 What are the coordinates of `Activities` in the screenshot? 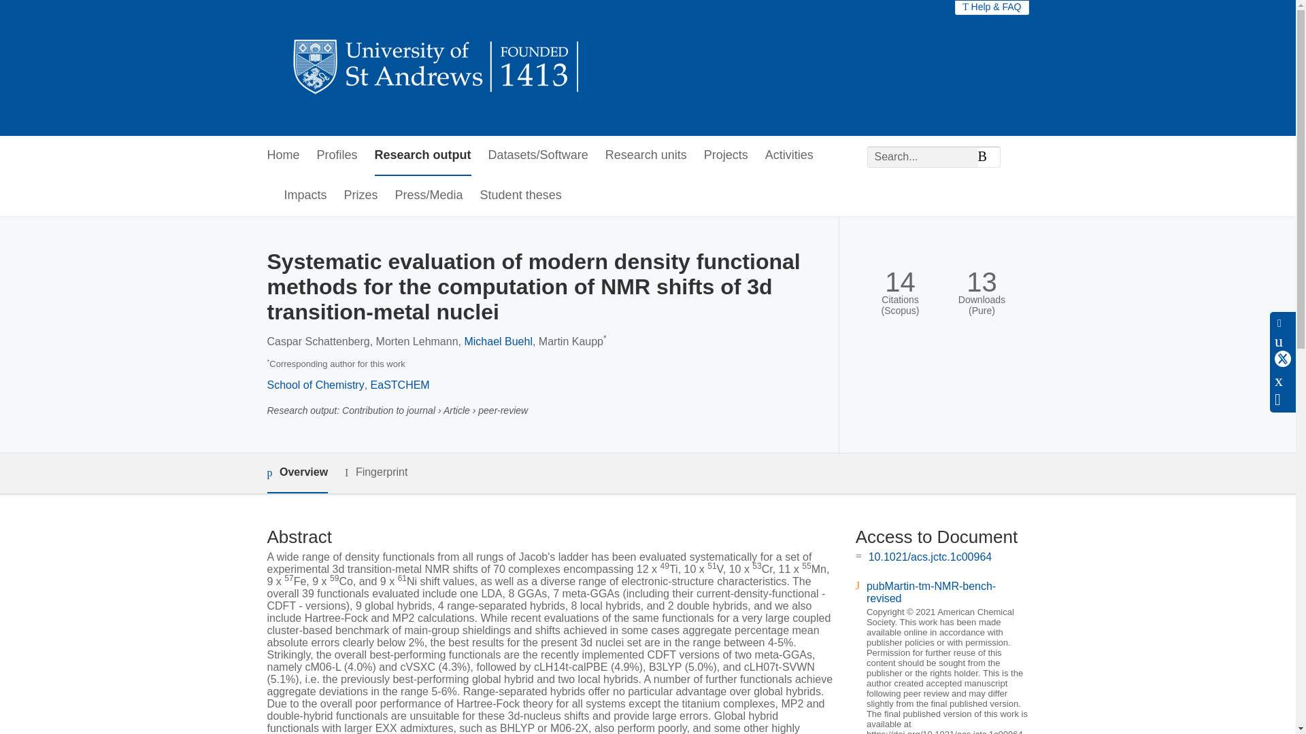 It's located at (789, 156).